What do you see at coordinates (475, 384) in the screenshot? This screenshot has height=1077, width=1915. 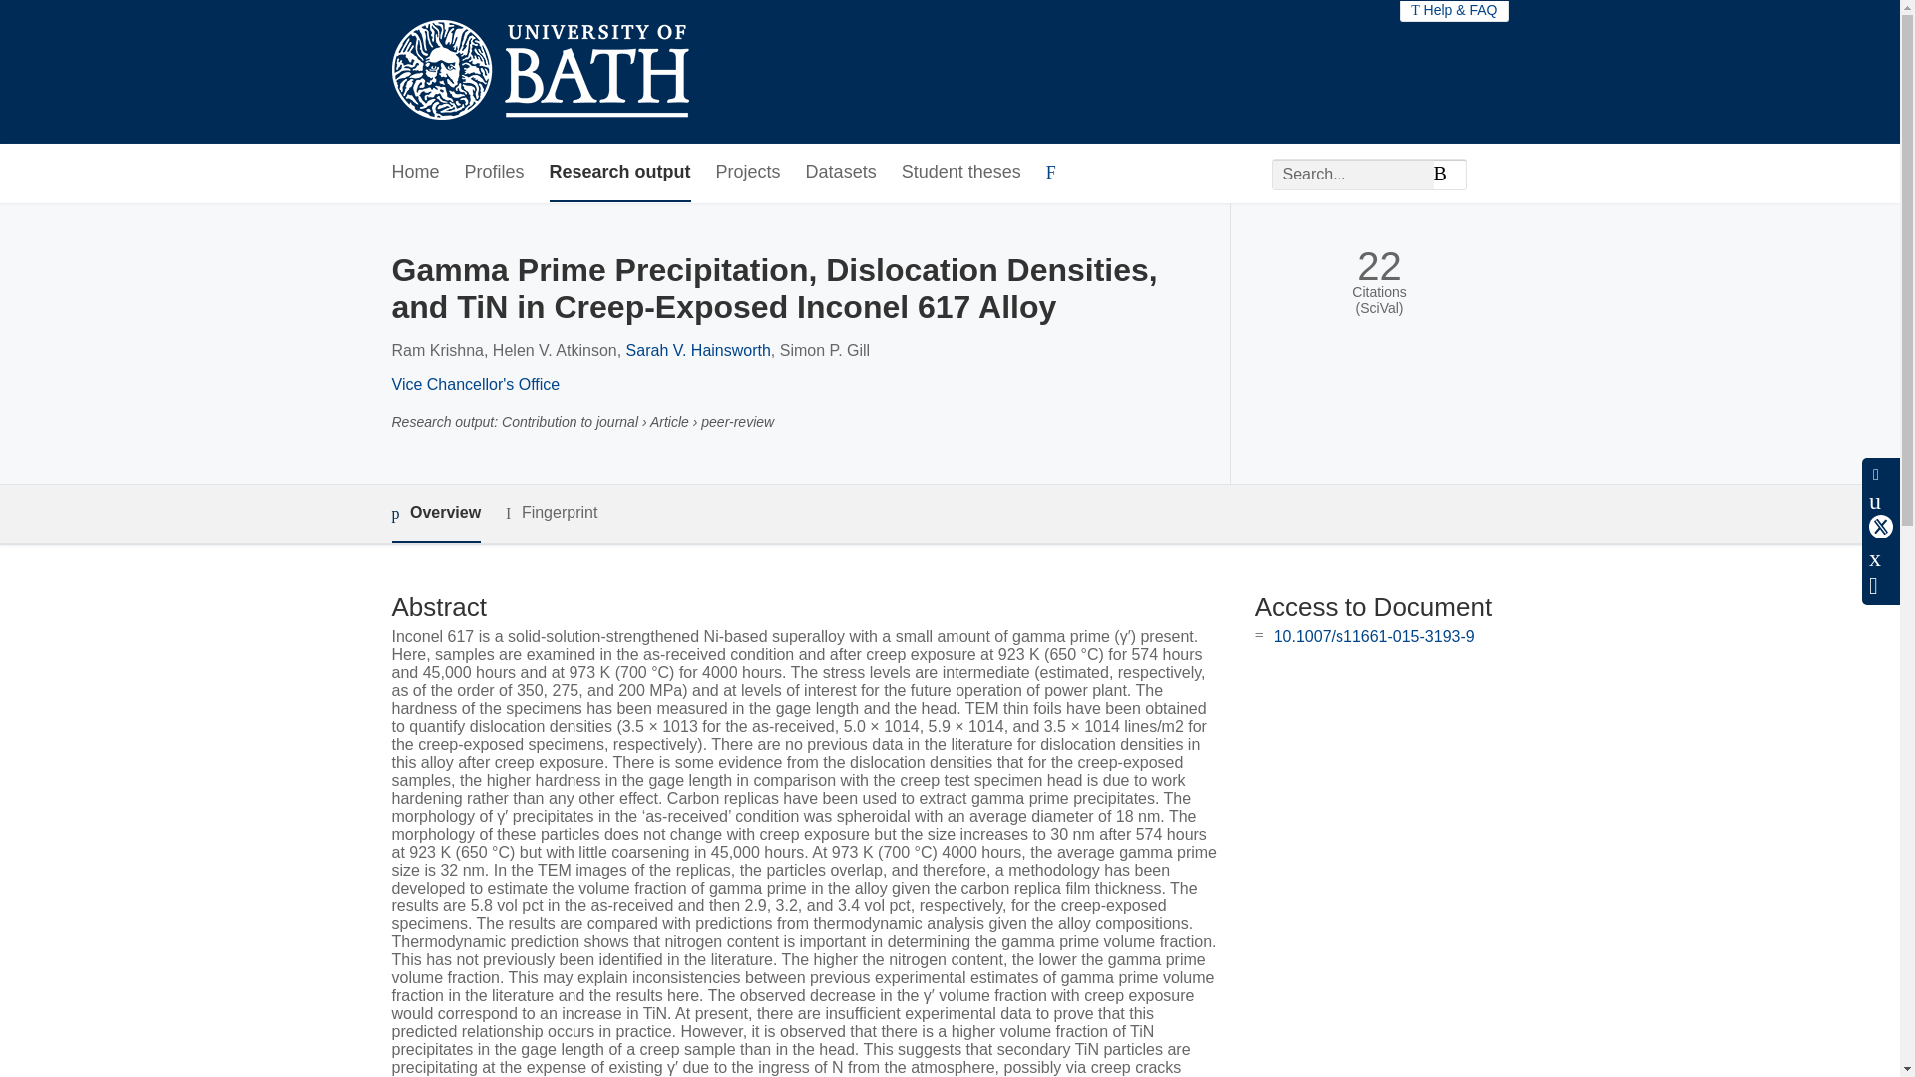 I see `Vice Chancellor's Office` at bounding box center [475, 384].